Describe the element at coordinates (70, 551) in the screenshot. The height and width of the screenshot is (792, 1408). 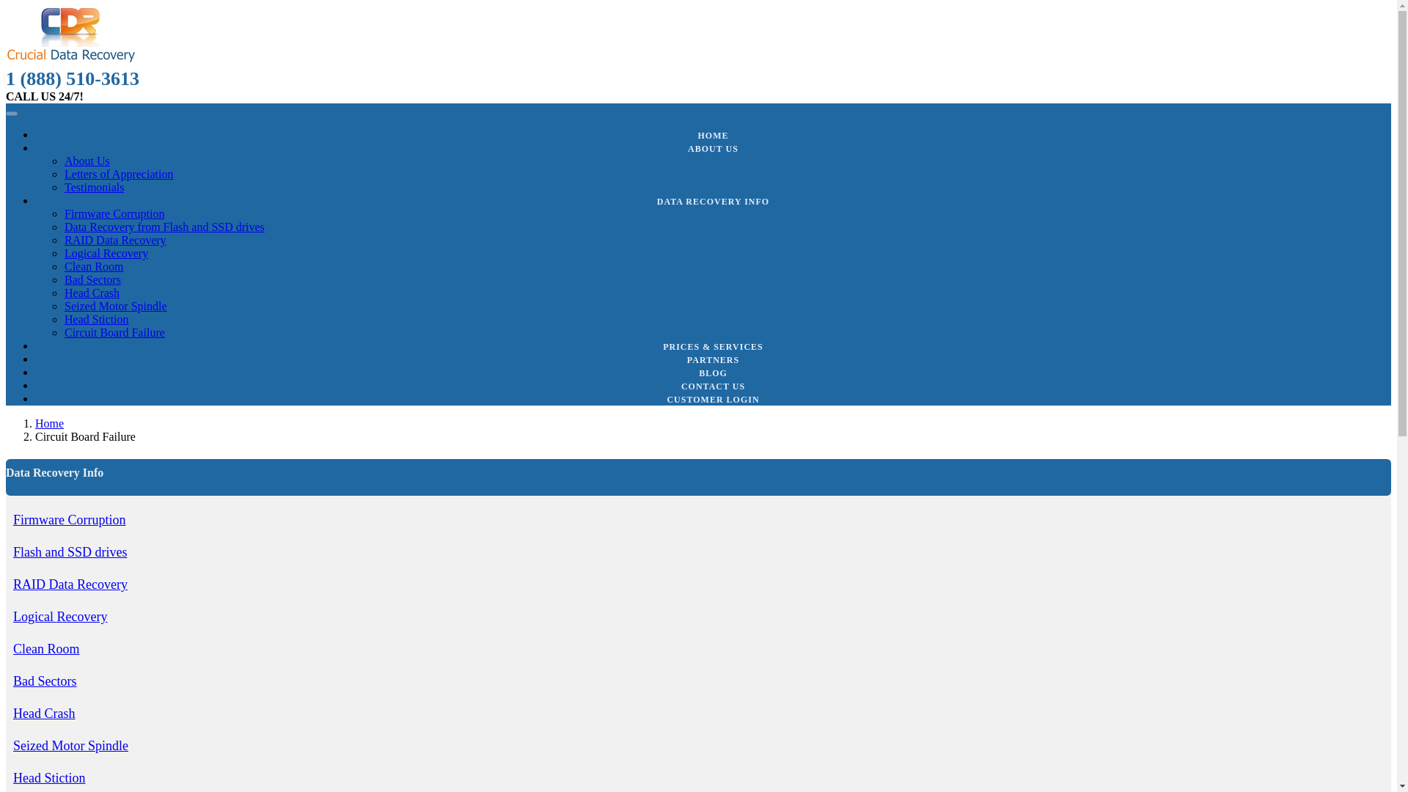
I see `Flash and SSD drives` at that location.